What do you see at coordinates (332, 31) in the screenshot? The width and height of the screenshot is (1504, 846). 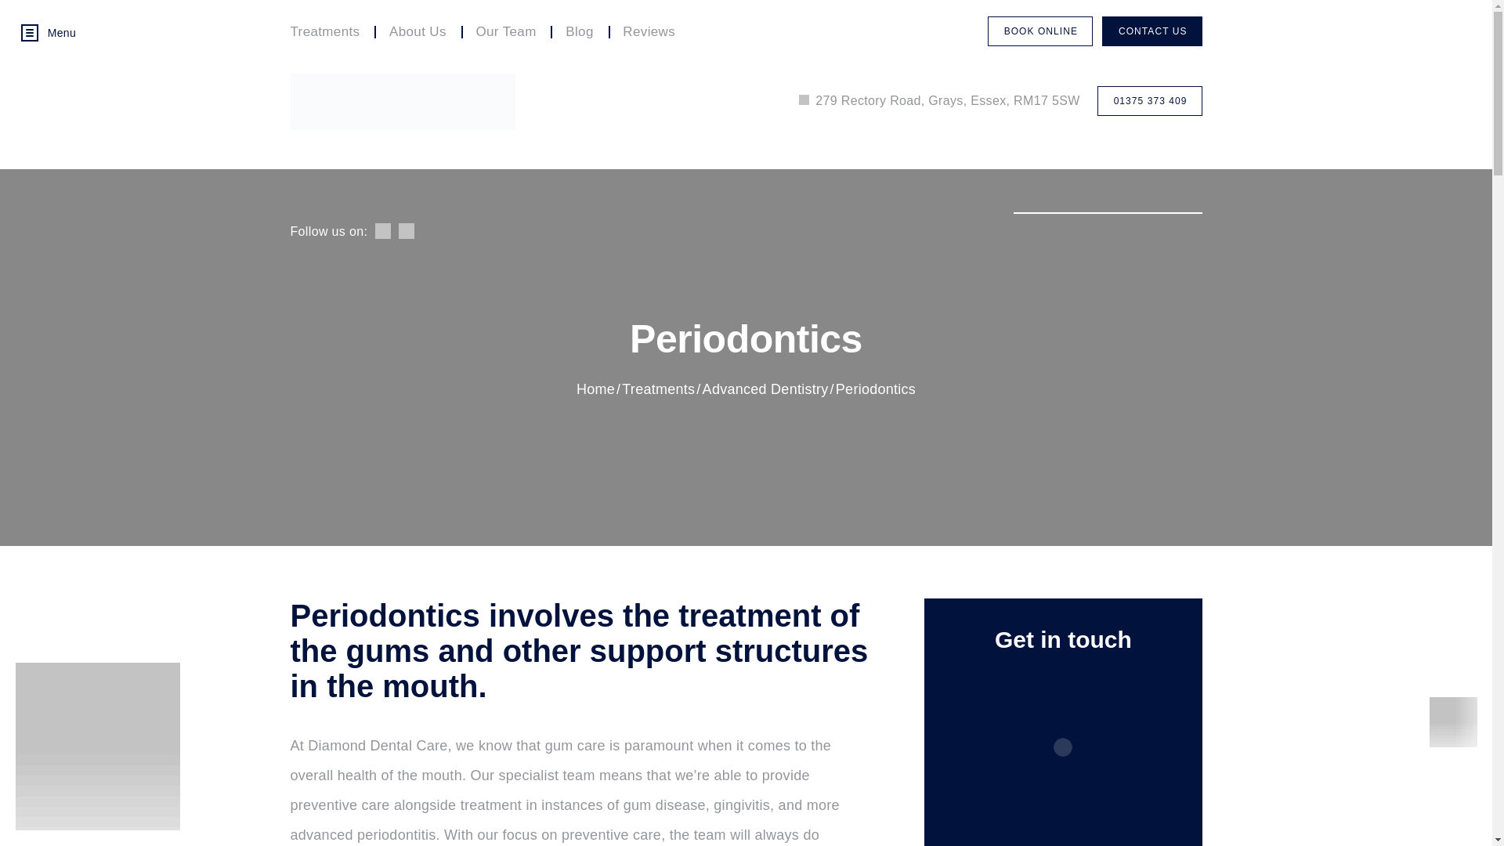 I see `Treatments` at bounding box center [332, 31].